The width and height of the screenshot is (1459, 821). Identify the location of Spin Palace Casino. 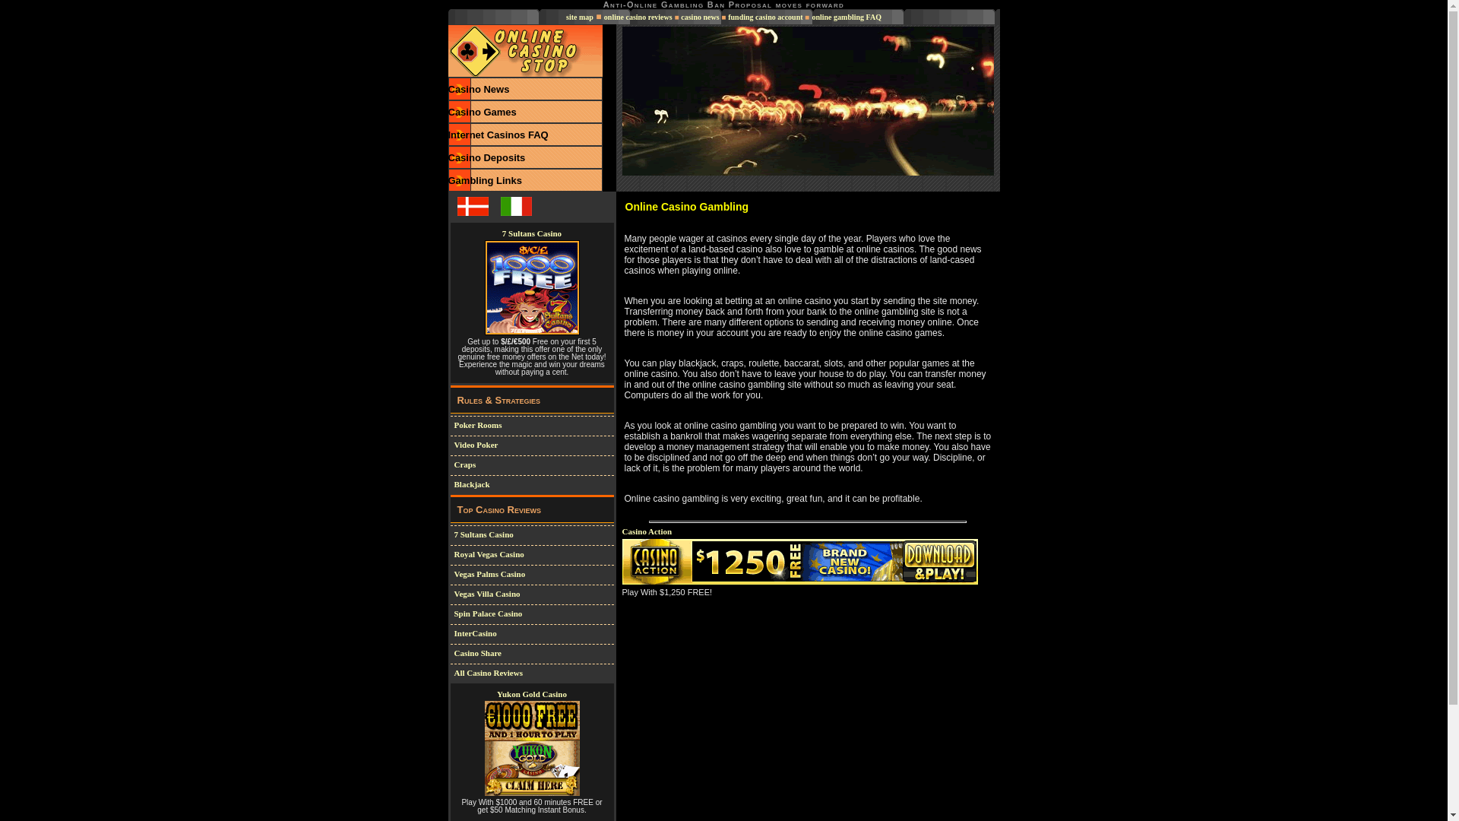
(488, 613).